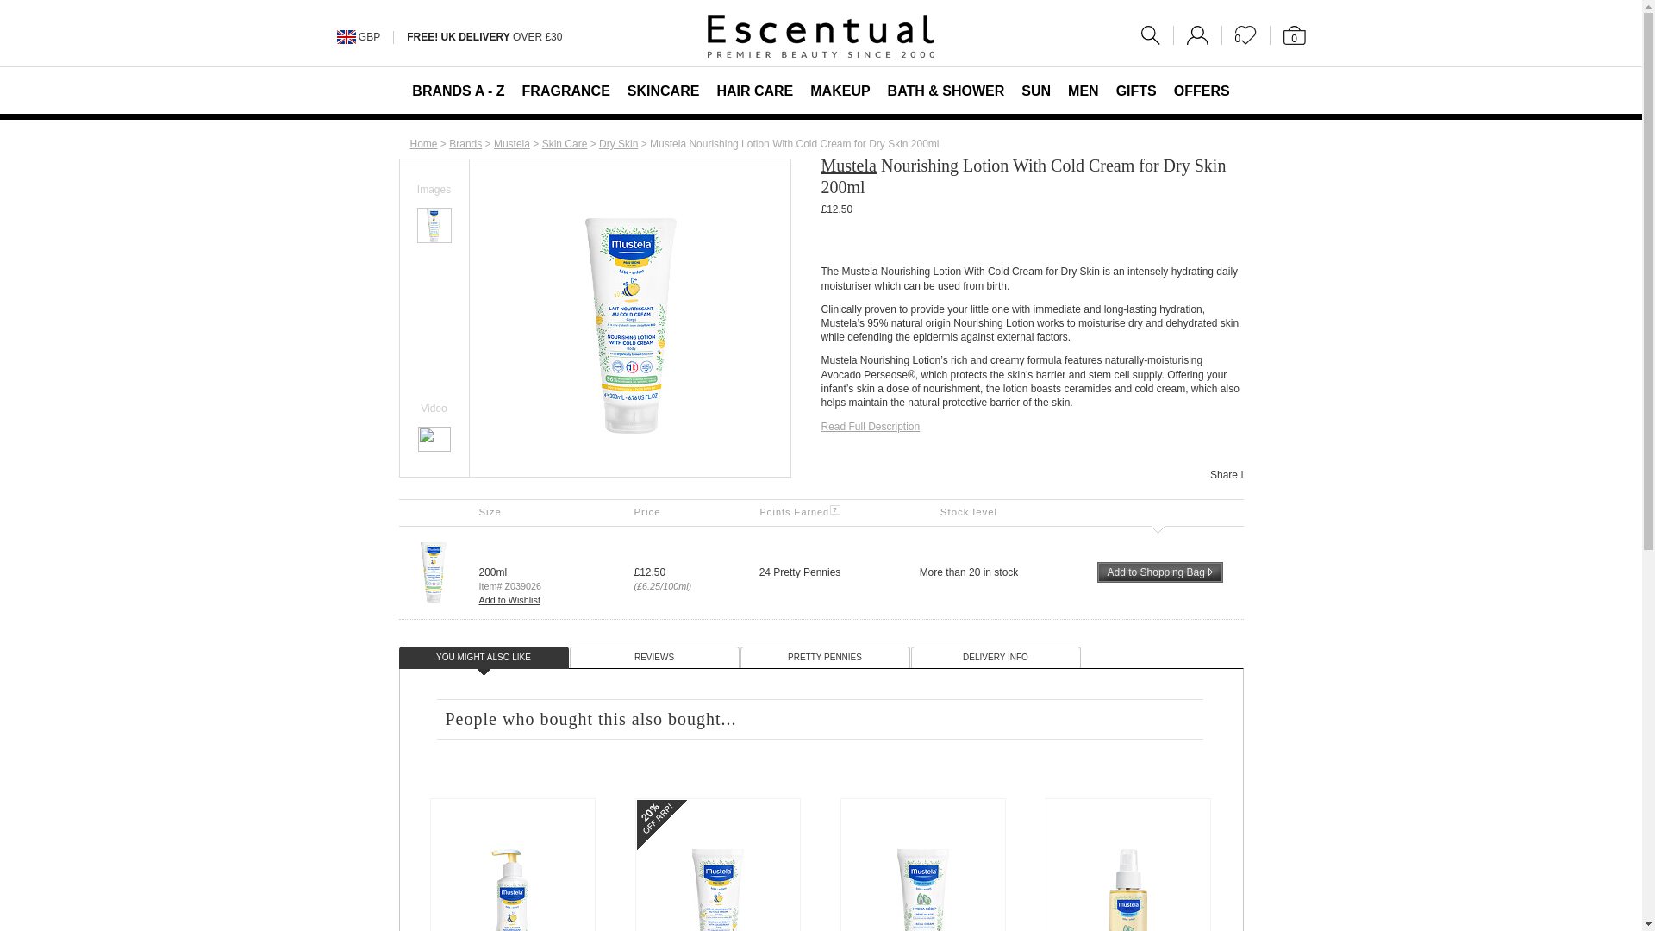  I want to click on Add to Shopping Bag, so click(1158, 572).